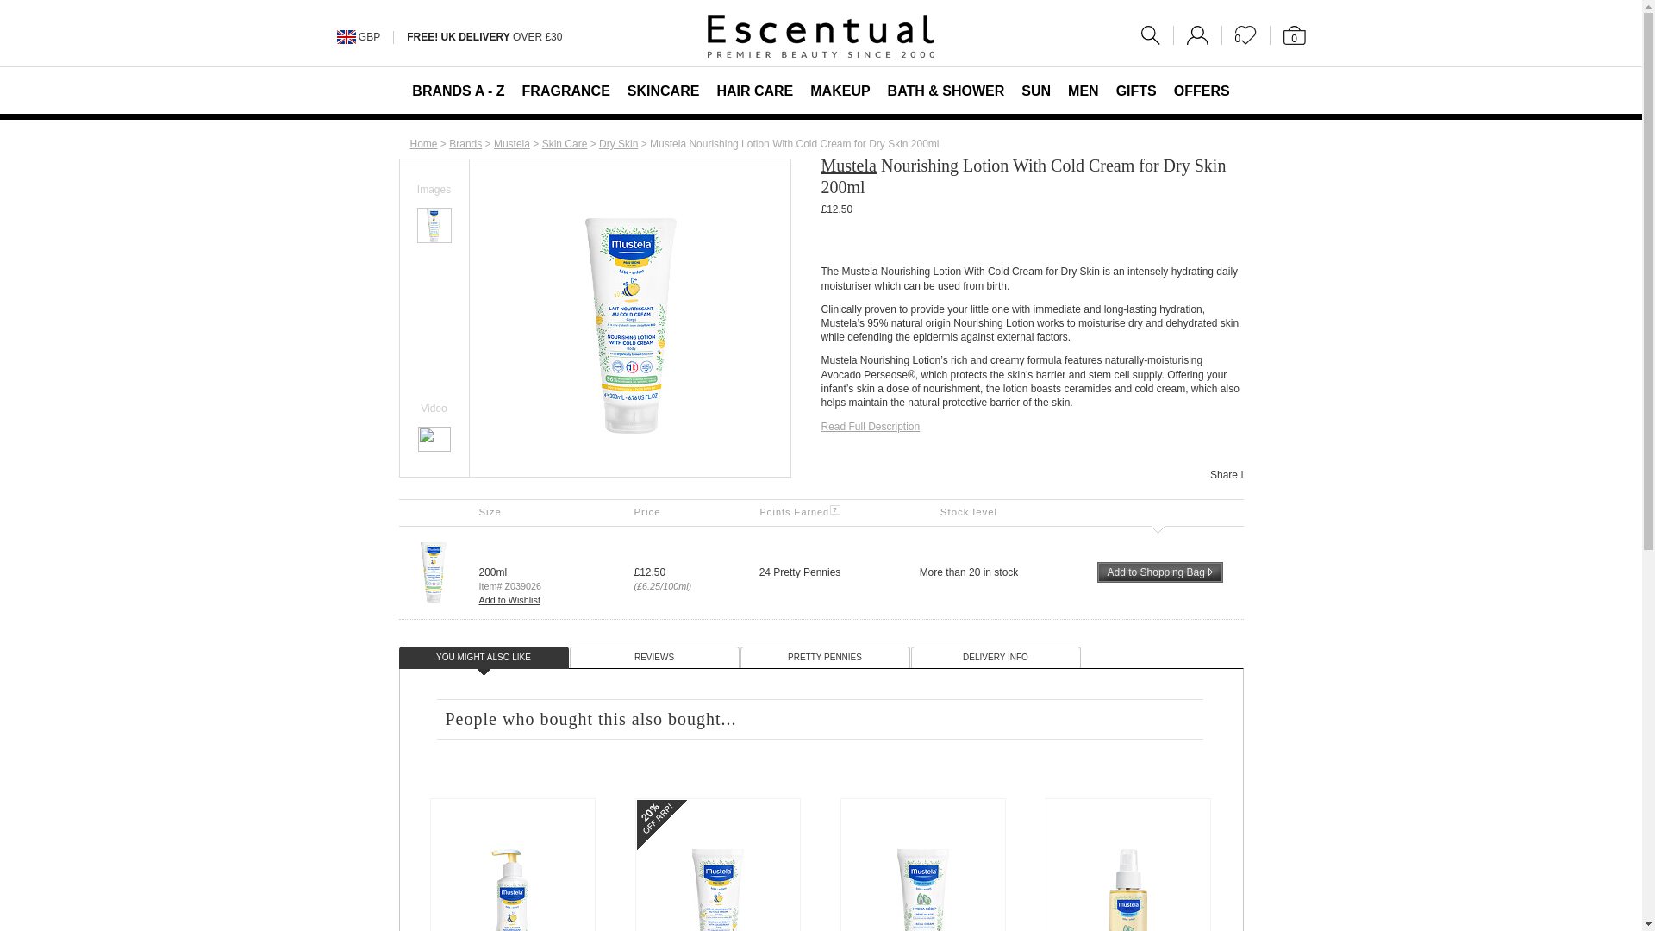  I want to click on Add to Shopping Bag, so click(1158, 572).